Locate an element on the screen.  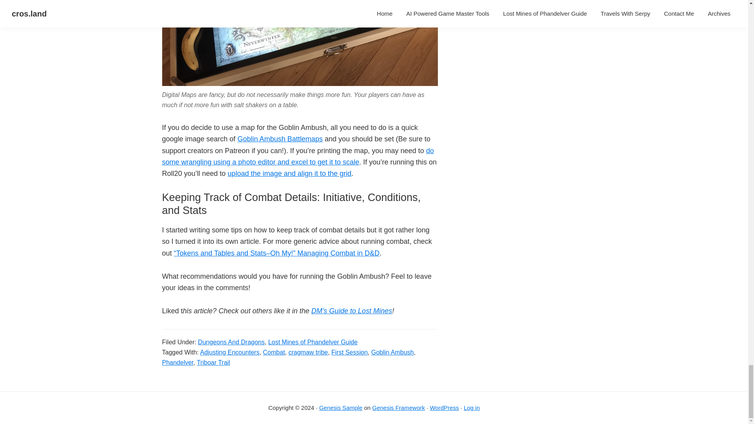
cragmaw tribe is located at coordinates (307, 352).